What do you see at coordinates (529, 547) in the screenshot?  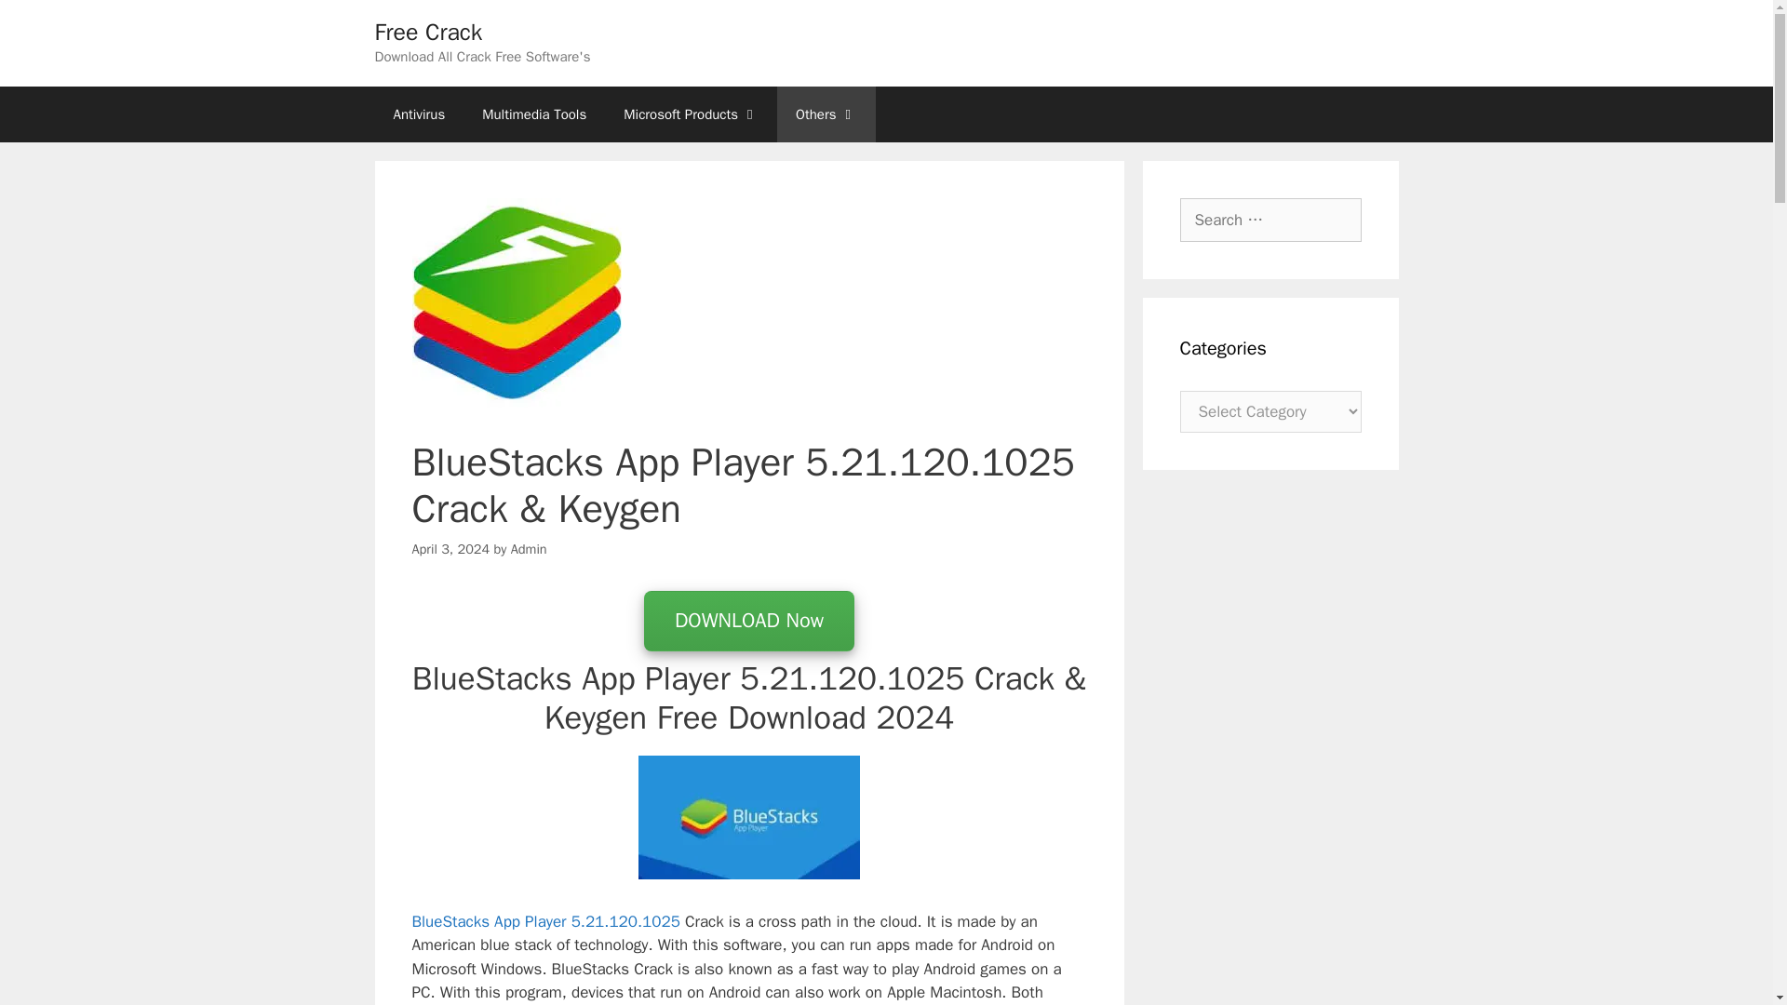 I see `Admin` at bounding box center [529, 547].